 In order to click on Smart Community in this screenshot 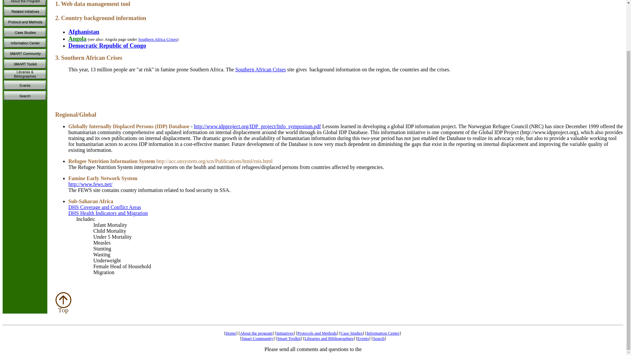, I will do `click(257, 338)`.